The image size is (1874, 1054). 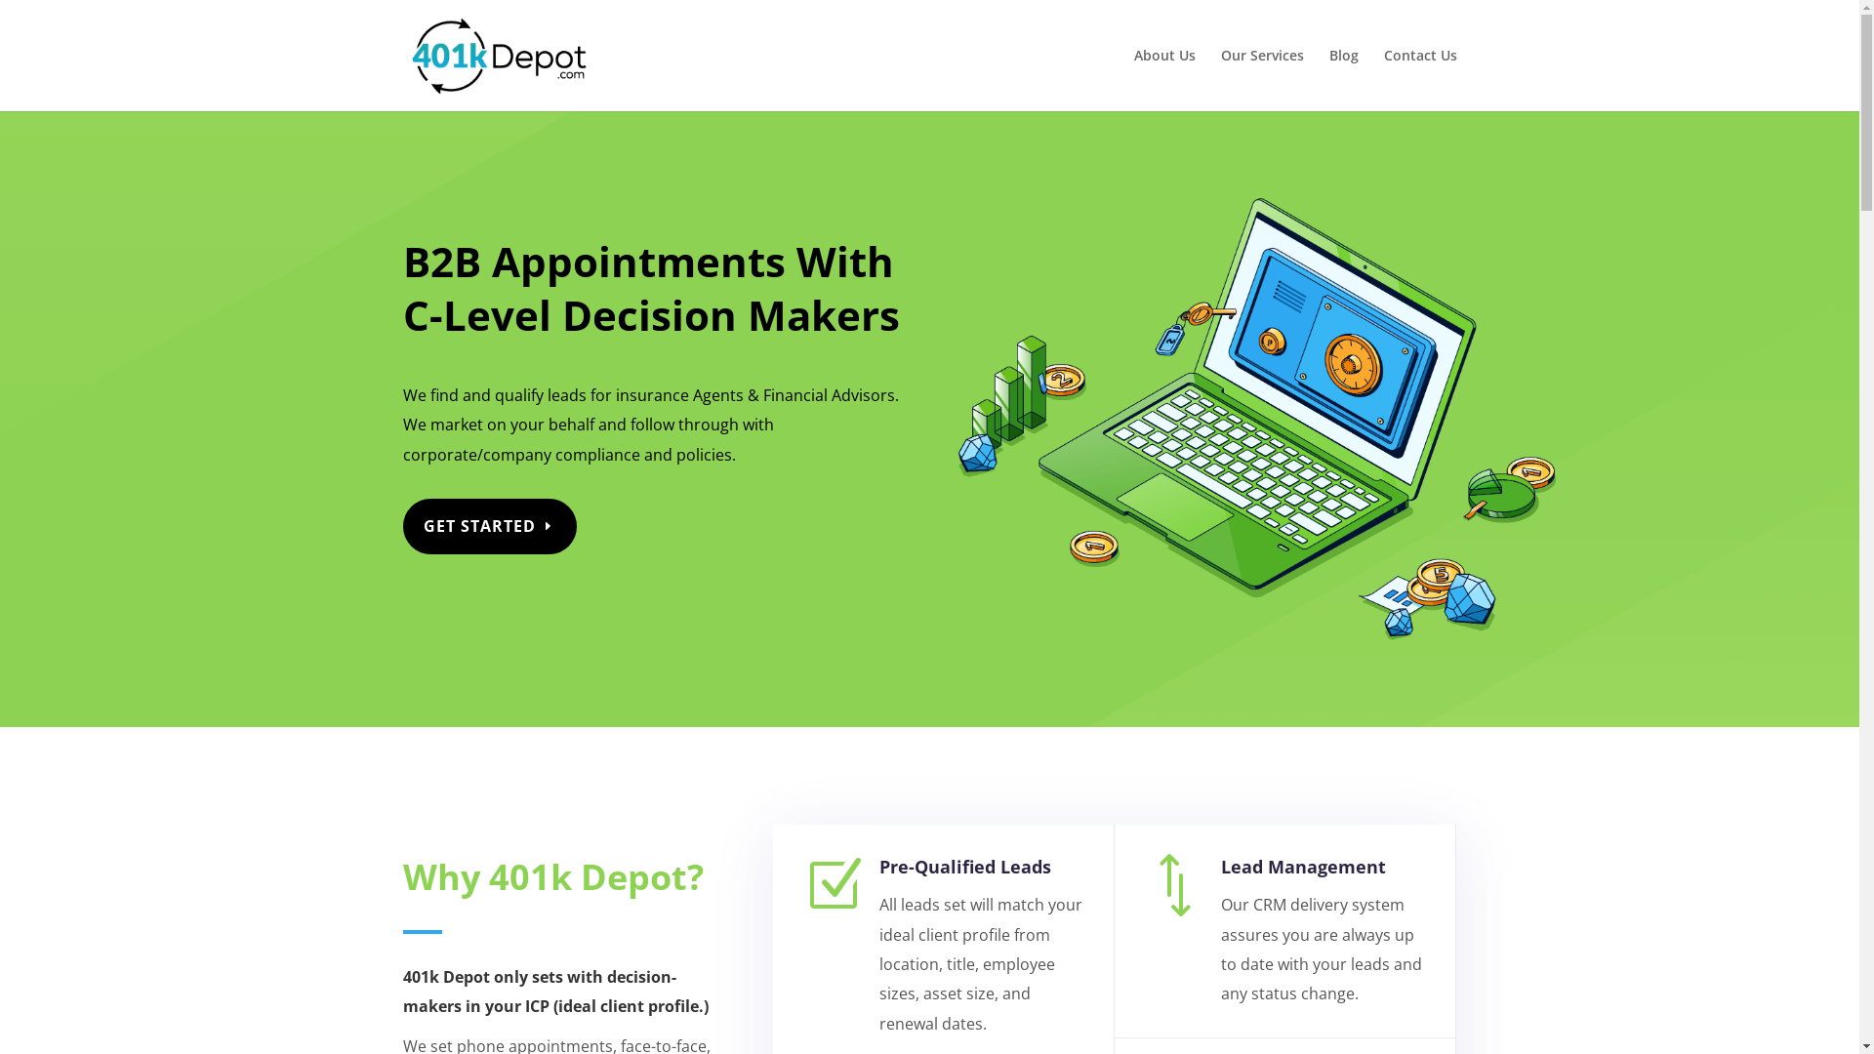 I want to click on Lead Management, so click(x=1304, y=867).